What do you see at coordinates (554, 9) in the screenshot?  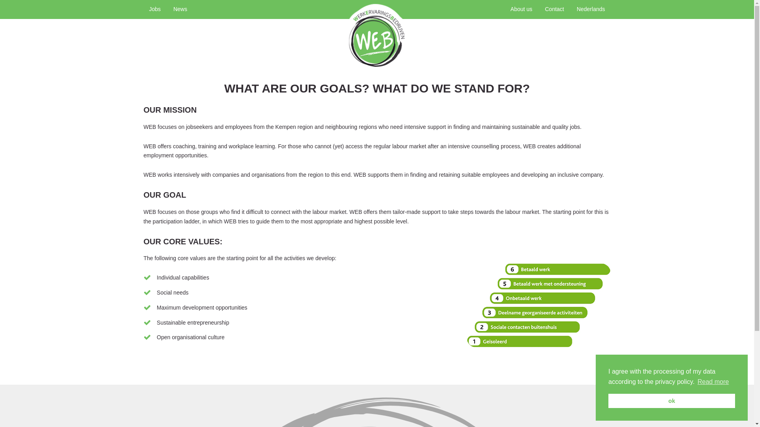 I see `Contact` at bounding box center [554, 9].